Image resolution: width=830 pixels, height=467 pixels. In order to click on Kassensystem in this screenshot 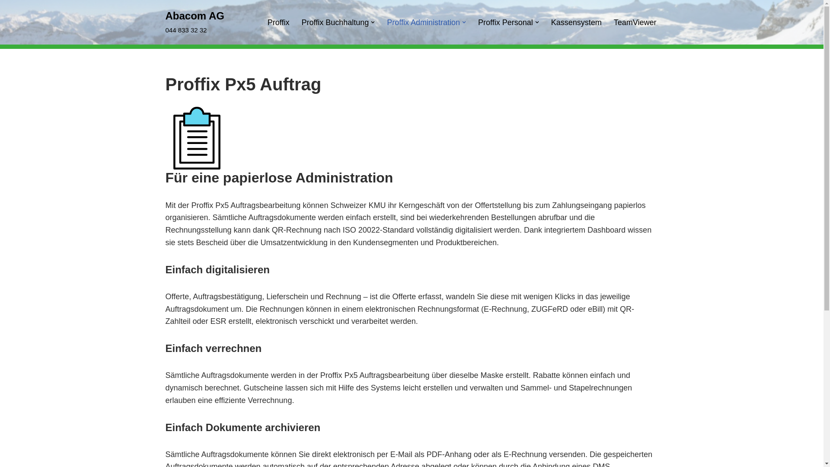, I will do `click(577, 22)`.